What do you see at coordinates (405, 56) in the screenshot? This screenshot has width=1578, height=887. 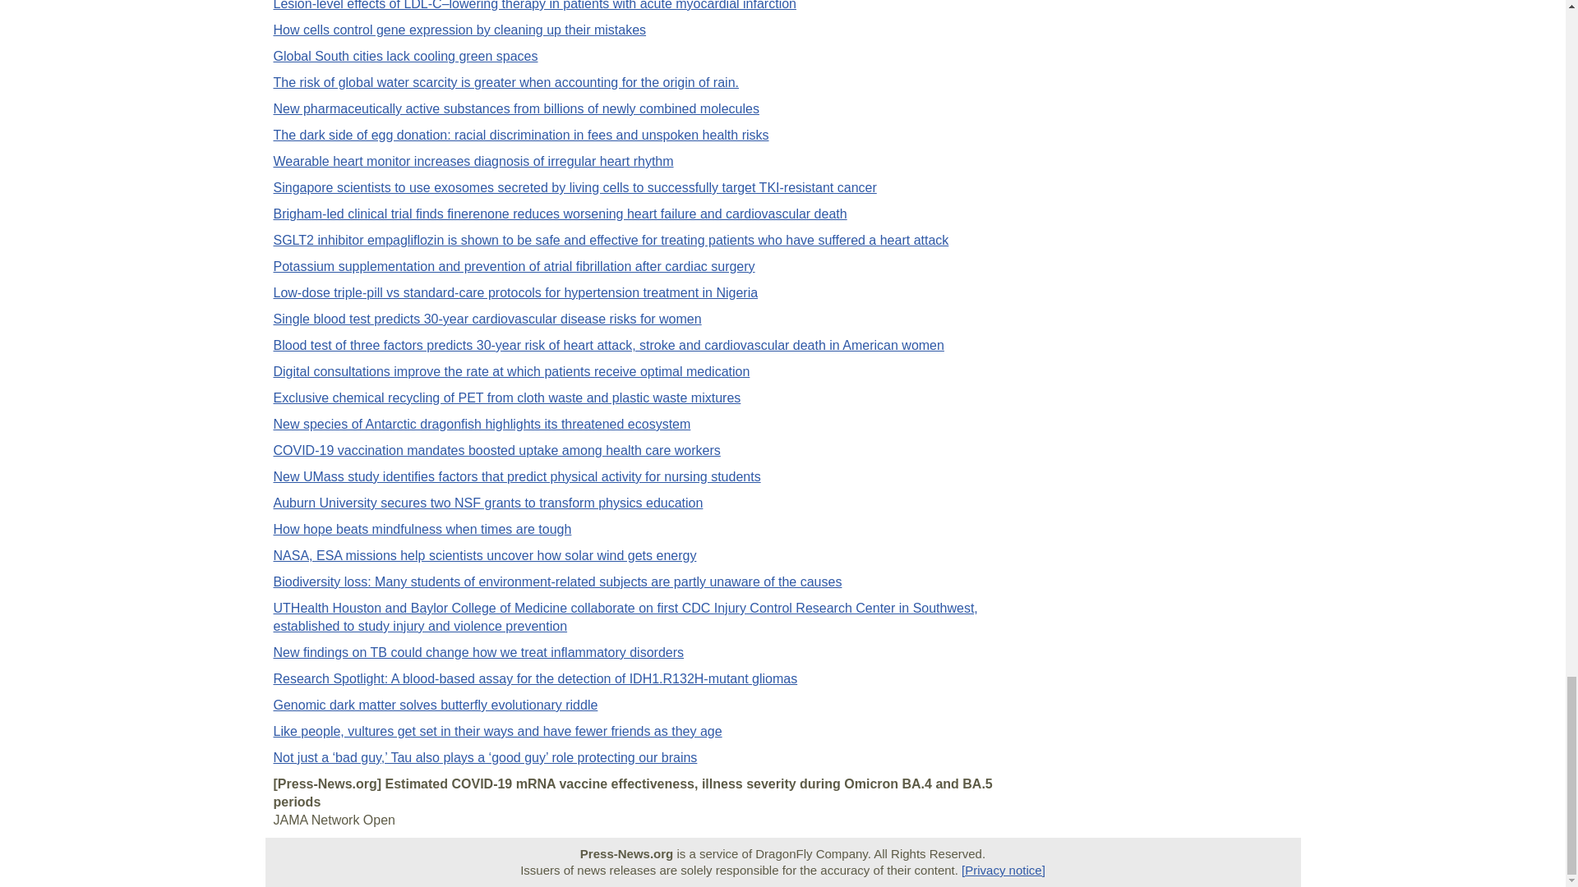 I see `Global South cities lack cooling green spaces` at bounding box center [405, 56].